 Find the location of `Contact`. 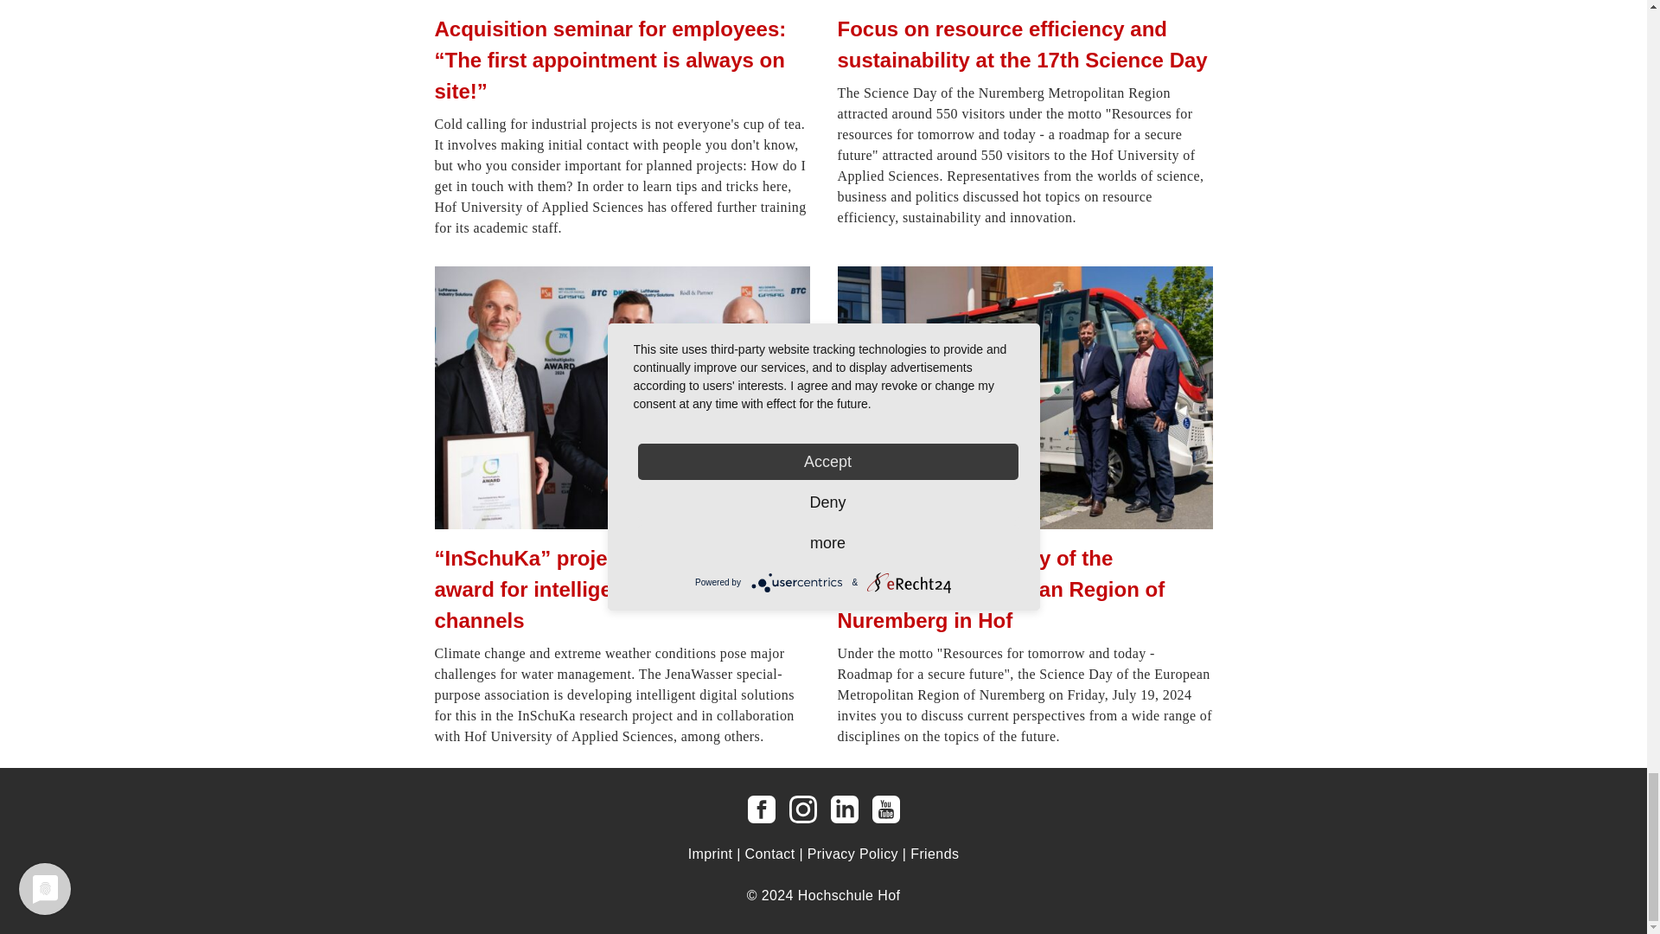

Contact is located at coordinates (769, 853).